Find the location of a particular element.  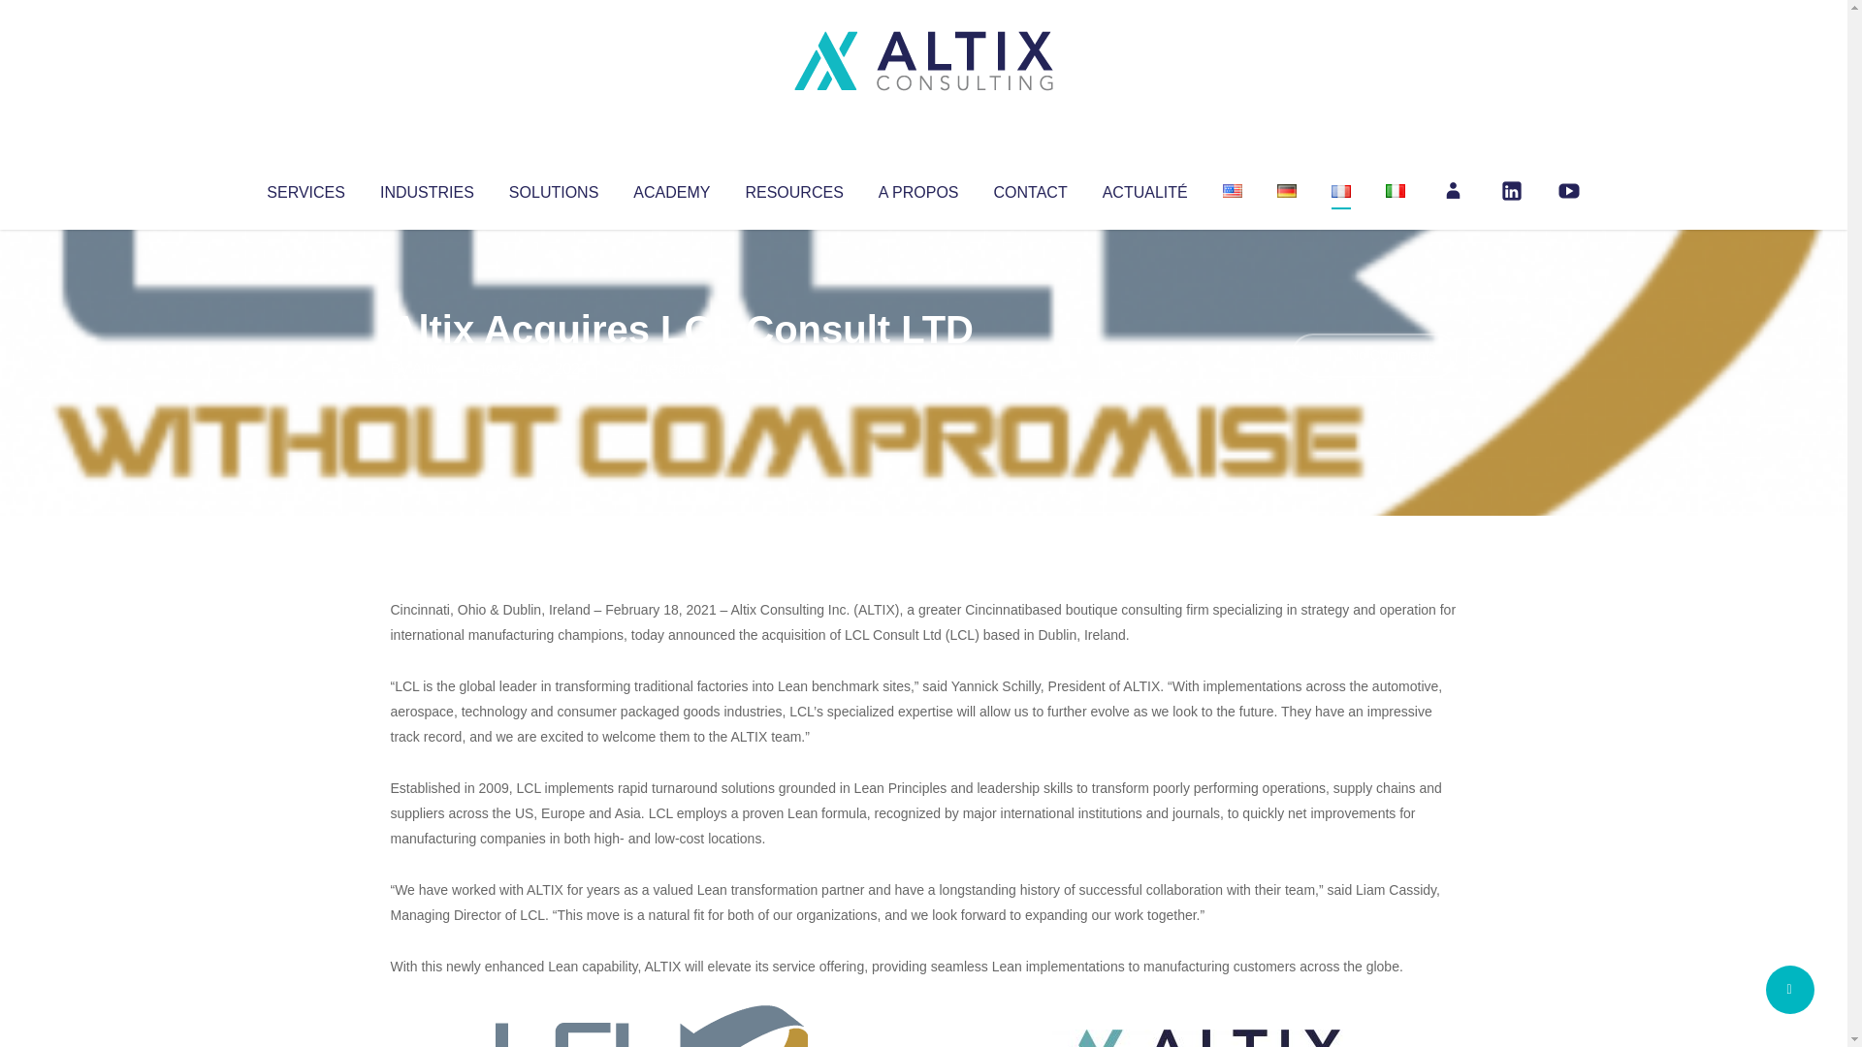

ACADEMY is located at coordinates (671, 188).